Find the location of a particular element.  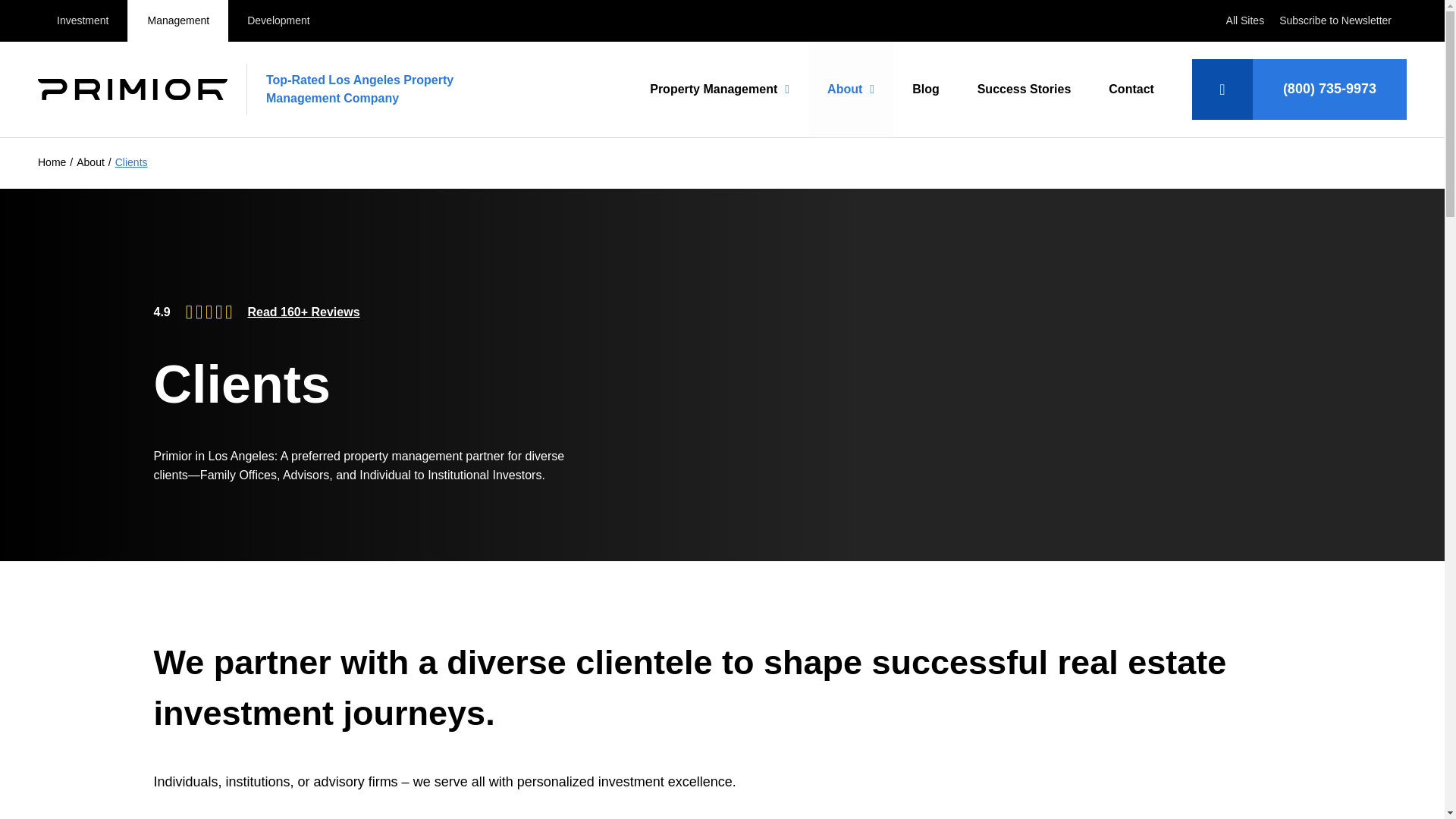

Development is located at coordinates (278, 21).